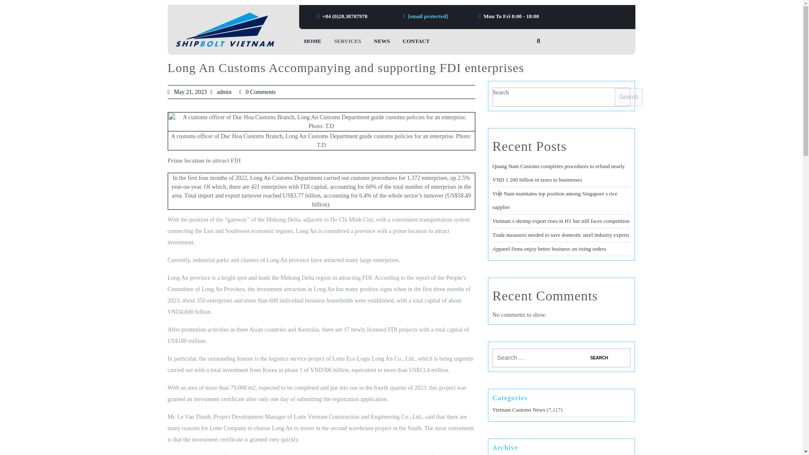  What do you see at coordinates (313, 41) in the screenshot?
I see `HOME` at bounding box center [313, 41].